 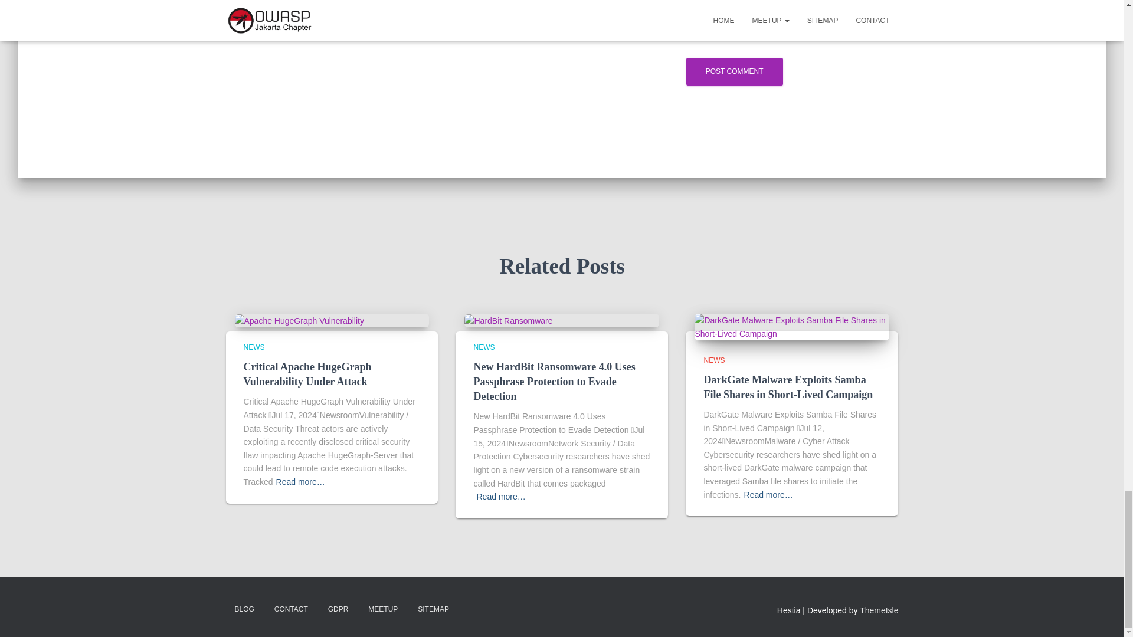 I want to click on Critical Apache HugeGraph Vulnerability Under Attack, so click(x=307, y=374).